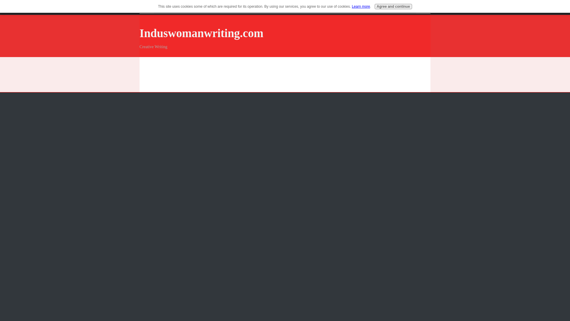  I want to click on SUBMISSION, so click(223, 8).